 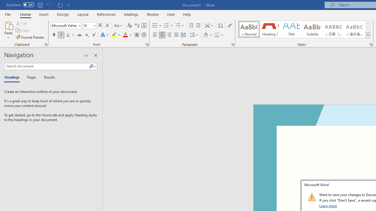 What do you see at coordinates (116, 35) in the screenshot?
I see `Text Highlight Color` at bounding box center [116, 35].